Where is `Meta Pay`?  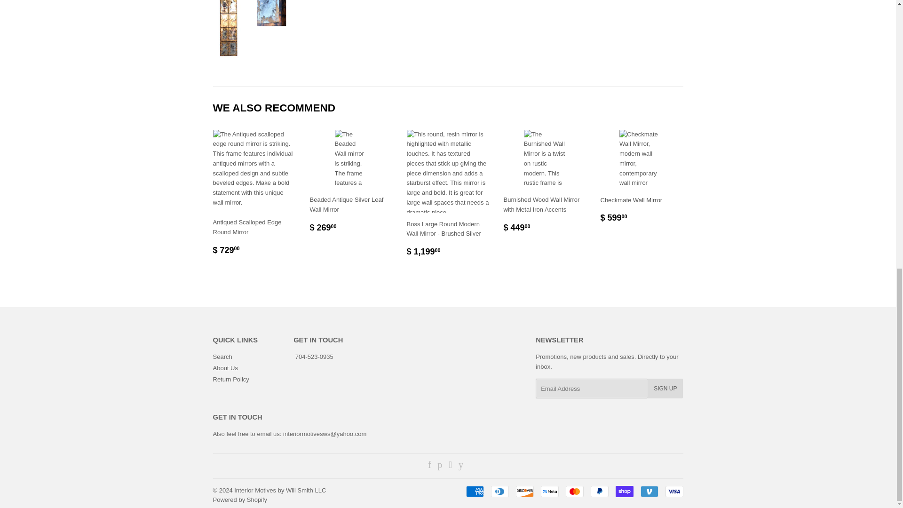 Meta Pay is located at coordinates (550, 491).